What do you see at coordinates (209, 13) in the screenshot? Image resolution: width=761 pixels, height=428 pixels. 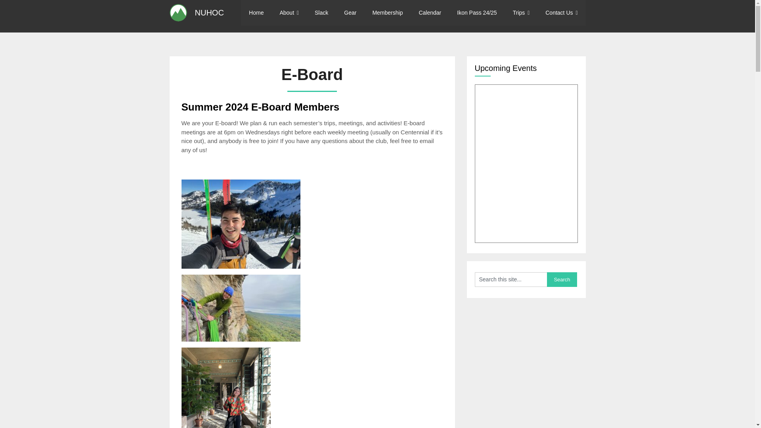 I see `NUHOC` at bounding box center [209, 13].